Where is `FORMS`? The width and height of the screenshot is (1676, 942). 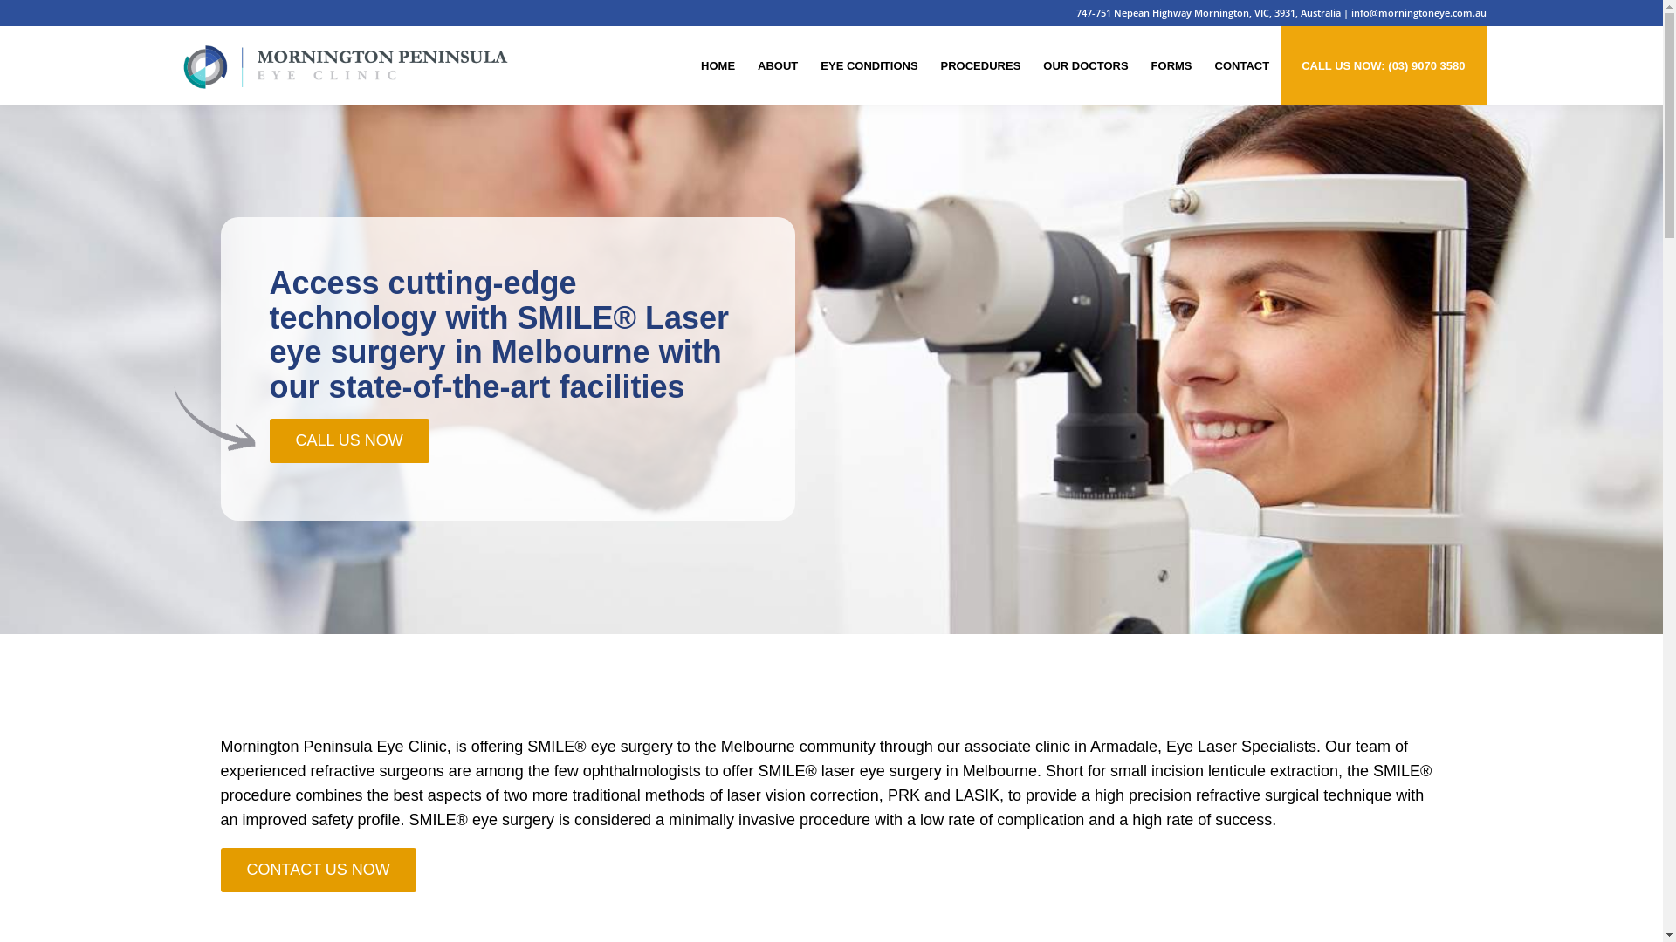
FORMS is located at coordinates (1171, 65).